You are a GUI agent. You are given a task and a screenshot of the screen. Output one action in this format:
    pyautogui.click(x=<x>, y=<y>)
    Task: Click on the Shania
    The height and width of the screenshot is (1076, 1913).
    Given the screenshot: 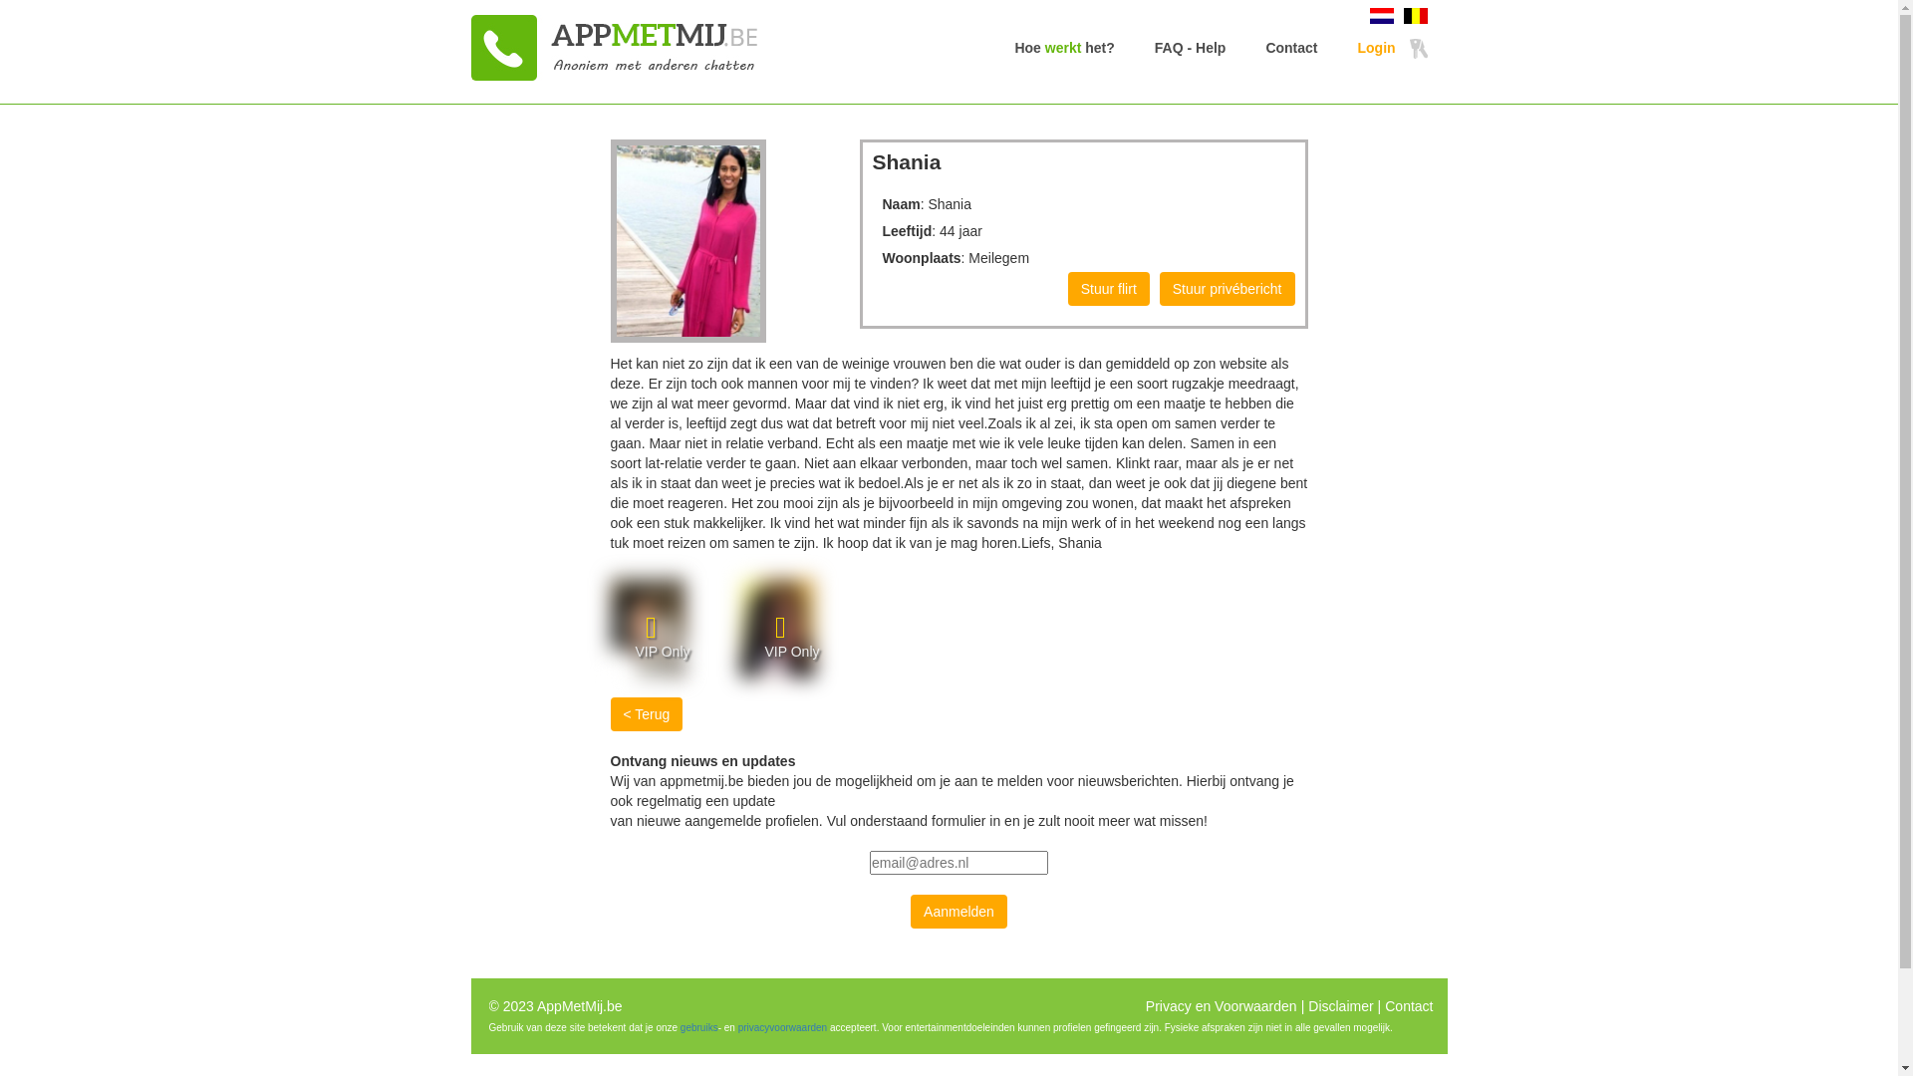 What is the action you would take?
    pyautogui.click(x=777, y=628)
    